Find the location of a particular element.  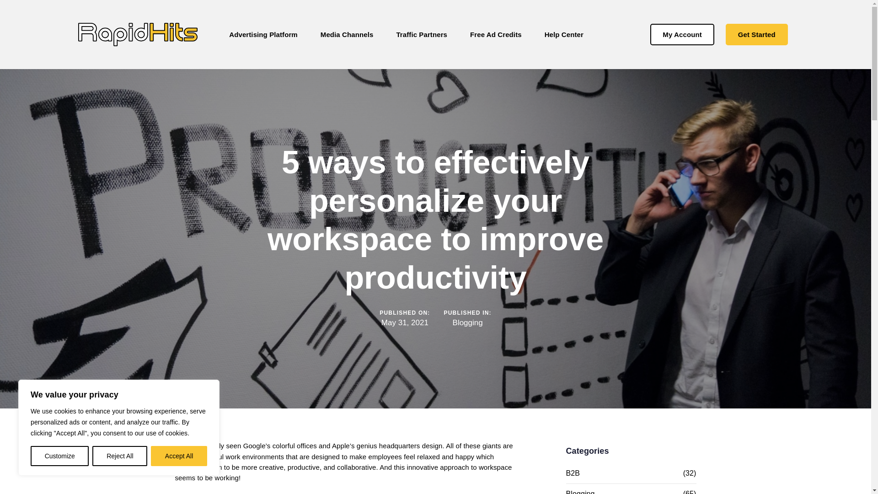

Traffic Partners is located at coordinates (422, 35).